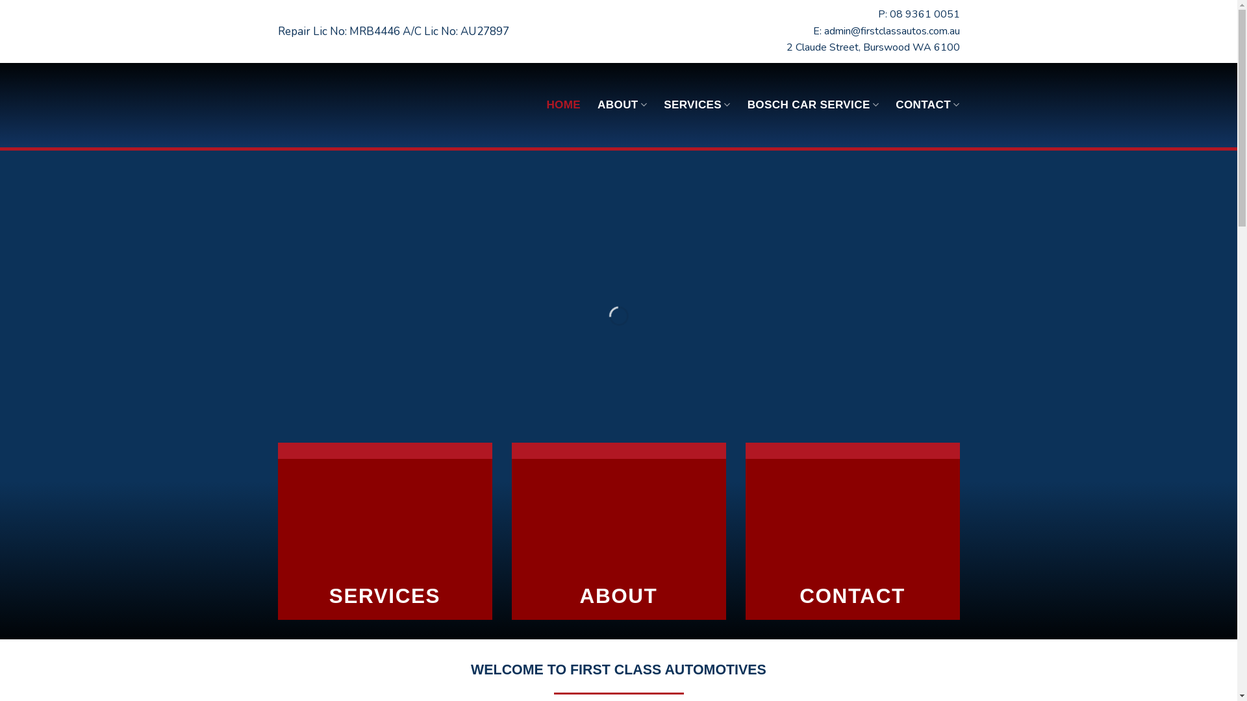 The height and width of the screenshot is (701, 1247). What do you see at coordinates (622, 105) in the screenshot?
I see `ABOUT` at bounding box center [622, 105].